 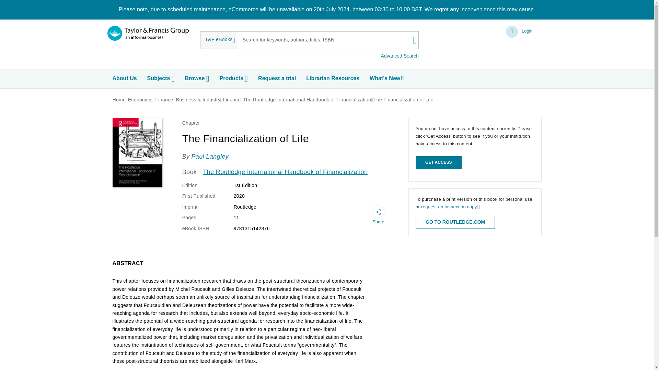 I want to click on GO TO ROUTLEDGE.COM, so click(x=455, y=222).